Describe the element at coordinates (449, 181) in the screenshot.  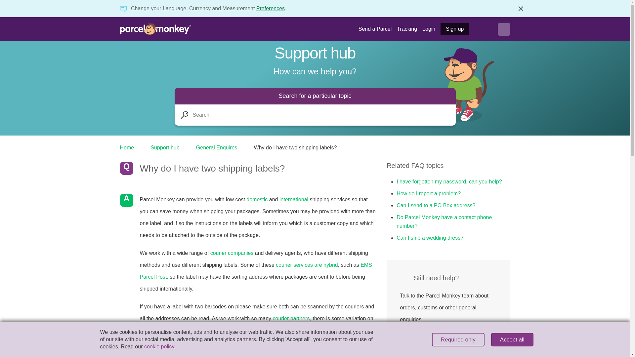
I see `I have forgotten my password, can you help?` at that location.